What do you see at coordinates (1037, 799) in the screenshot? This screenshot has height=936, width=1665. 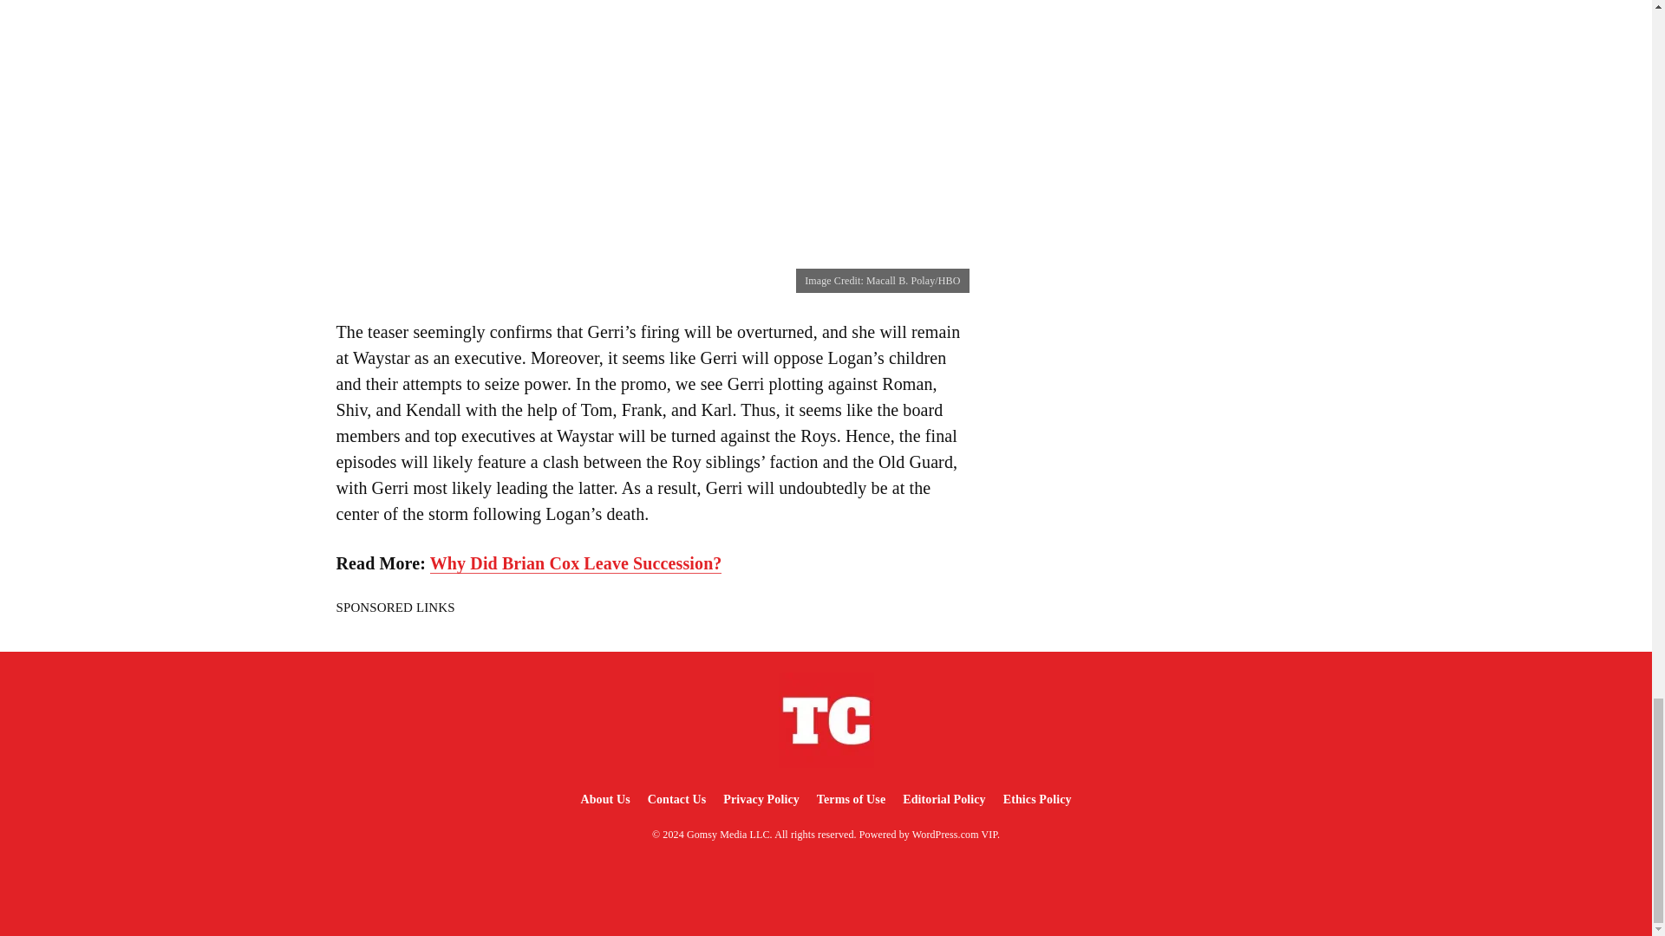 I see `Ethics Policy` at bounding box center [1037, 799].